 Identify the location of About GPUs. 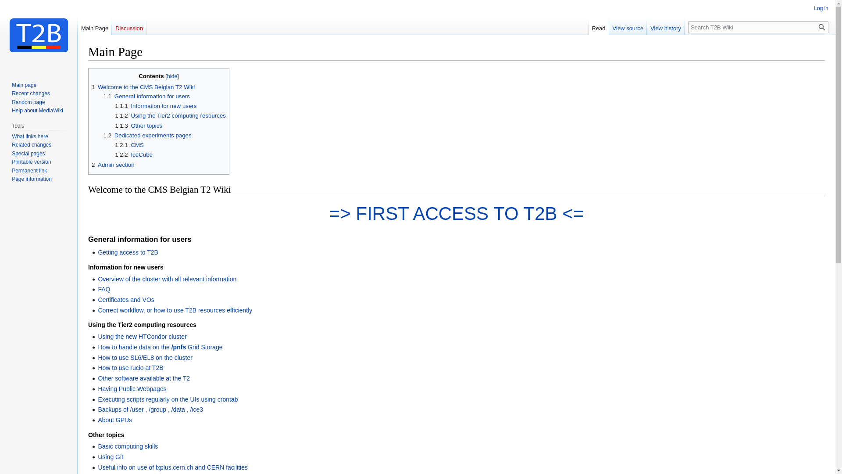
(115, 420).